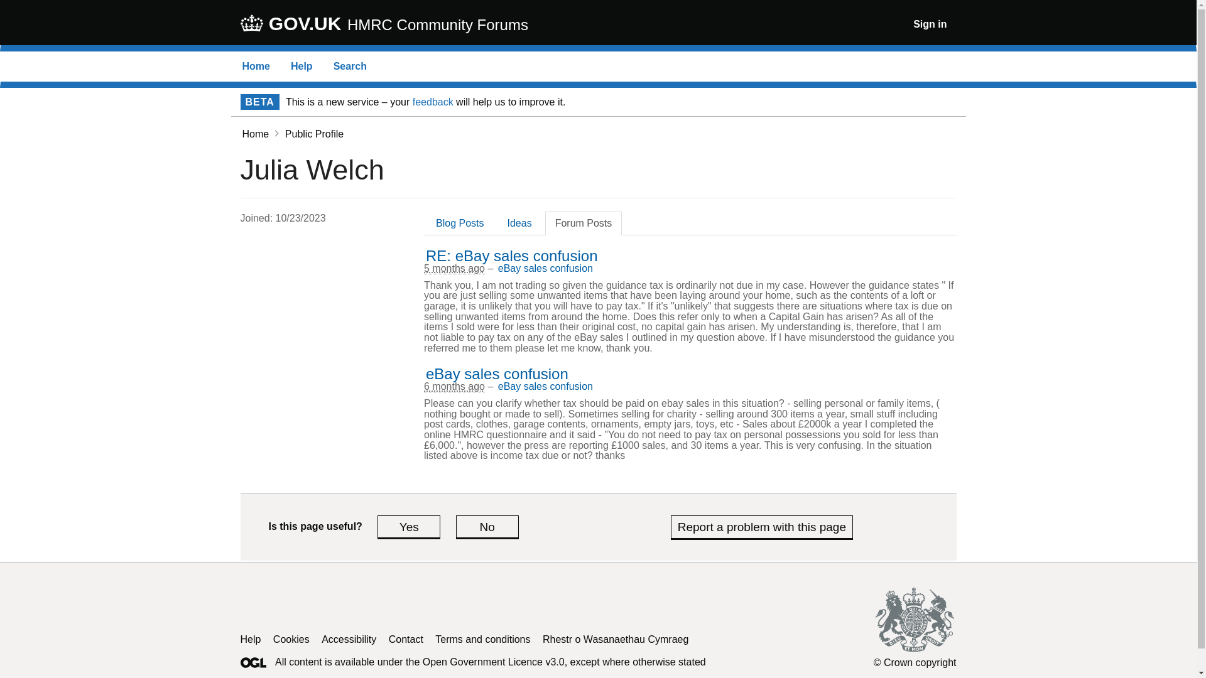 This screenshot has height=678, width=1206. I want to click on Sign in, so click(930, 24).